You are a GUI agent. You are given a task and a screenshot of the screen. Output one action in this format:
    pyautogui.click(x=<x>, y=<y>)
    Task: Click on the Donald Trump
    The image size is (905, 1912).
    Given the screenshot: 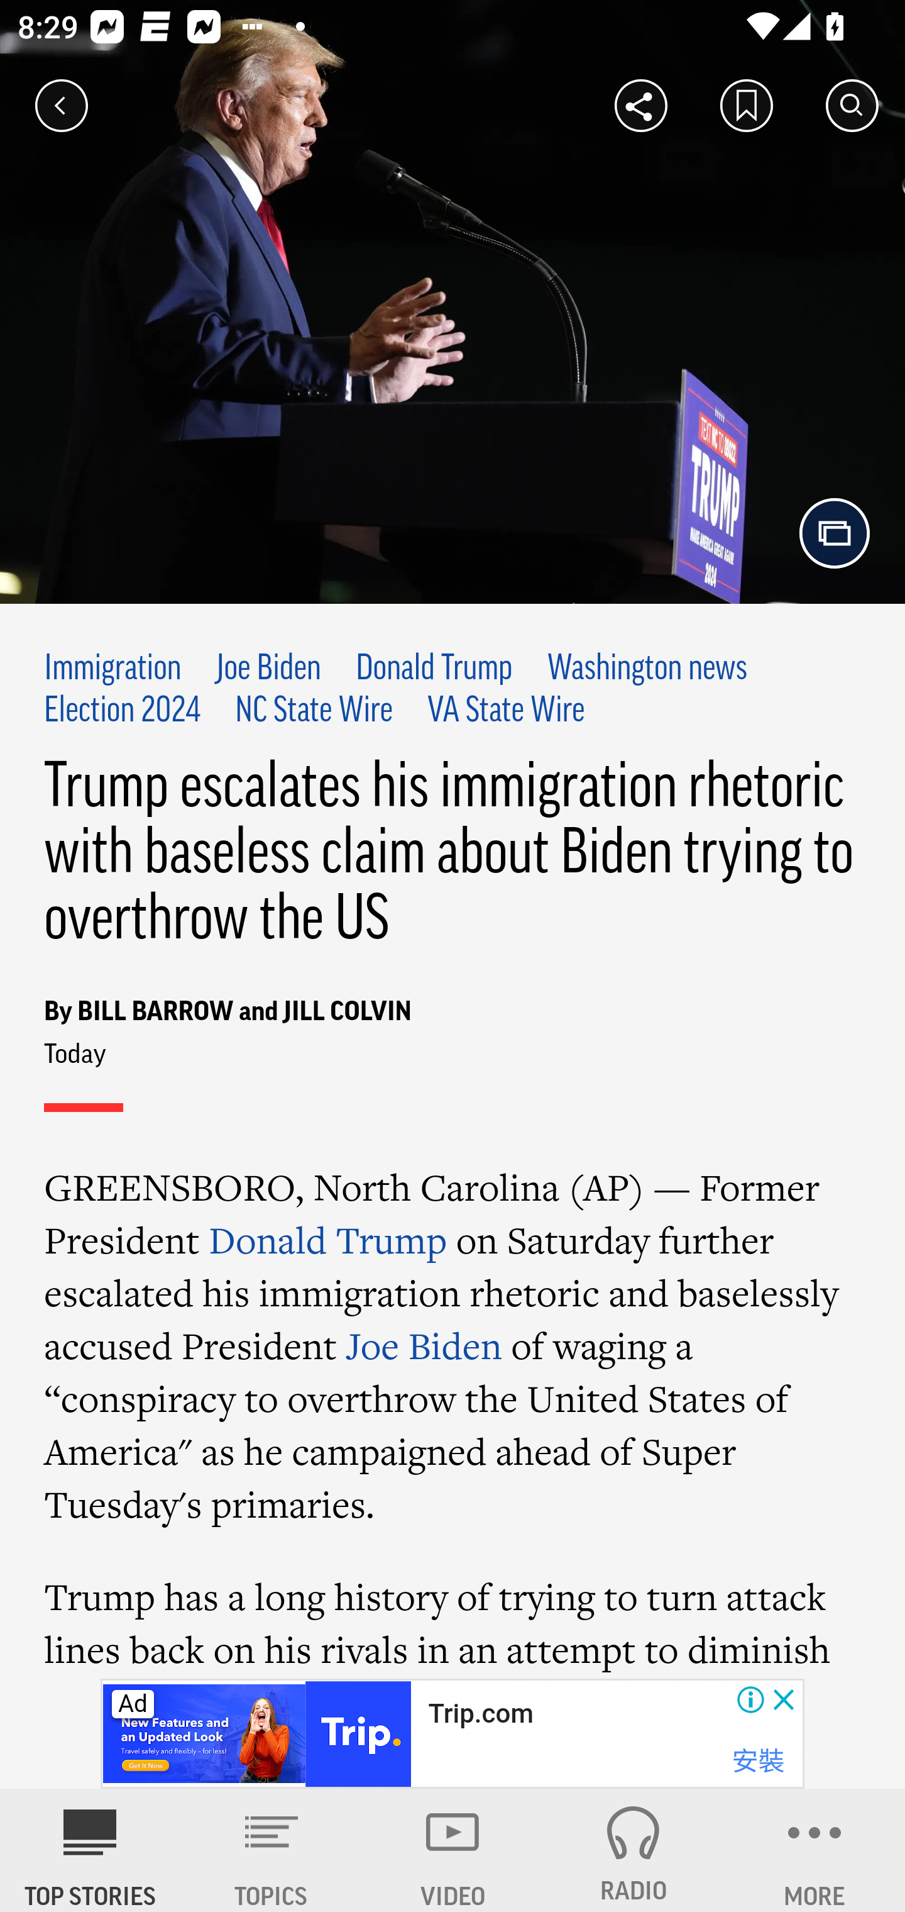 What is the action you would take?
    pyautogui.click(x=327, y=1240)
    